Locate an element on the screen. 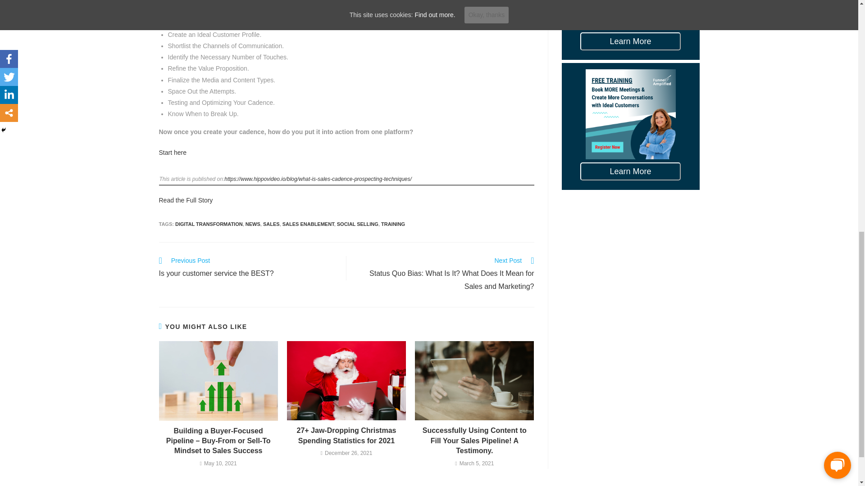 This screenshot has width=865, height=486. SALES is located at coordinates (271, 224).